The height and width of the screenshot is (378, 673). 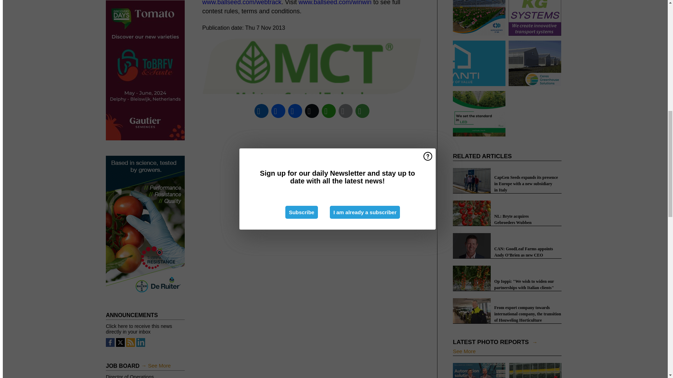 I want to click on More Options, so click(x=362, y=111).